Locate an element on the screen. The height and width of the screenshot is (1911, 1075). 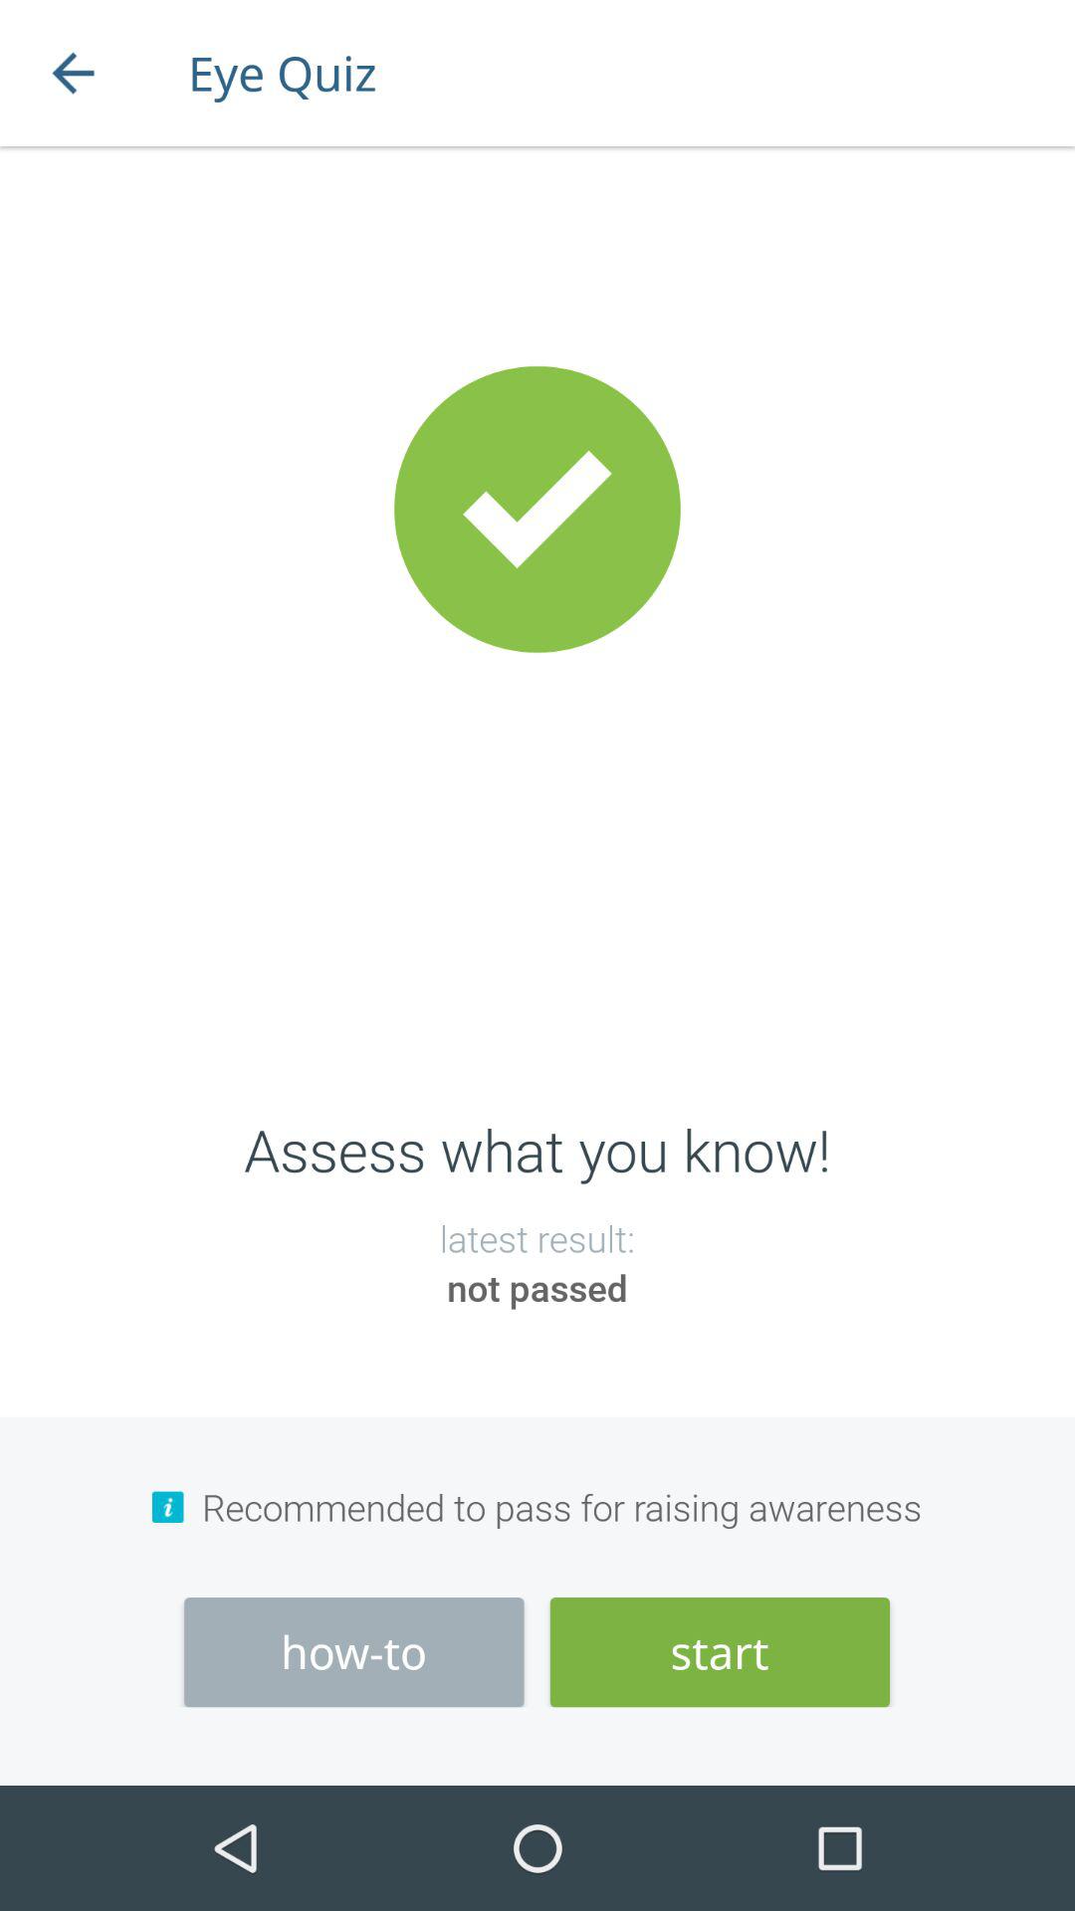
select the item next to start item is located at coordinates (354, 1652).